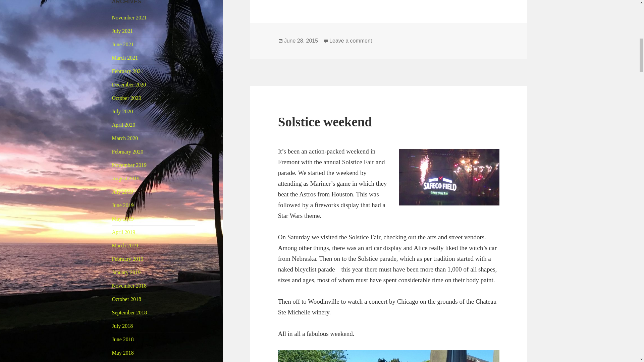 This screenshot has width=644, height=362. I want to click on April 2019, so click(123, 232).